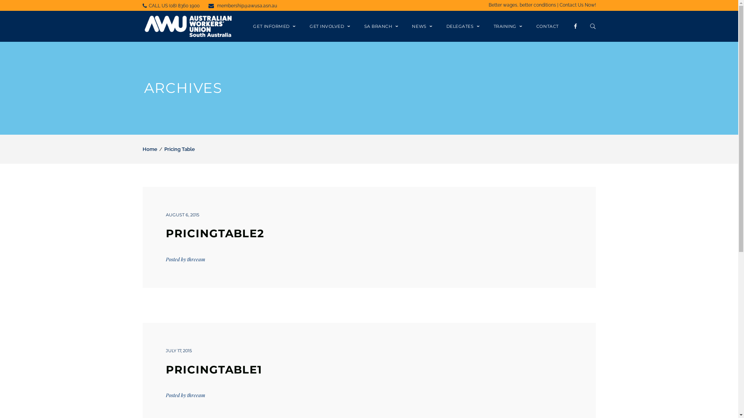  What do you see at coordinates (381, 26) in the screenshot?
I see `SA BRANCH` at bounding box center [381, 26].